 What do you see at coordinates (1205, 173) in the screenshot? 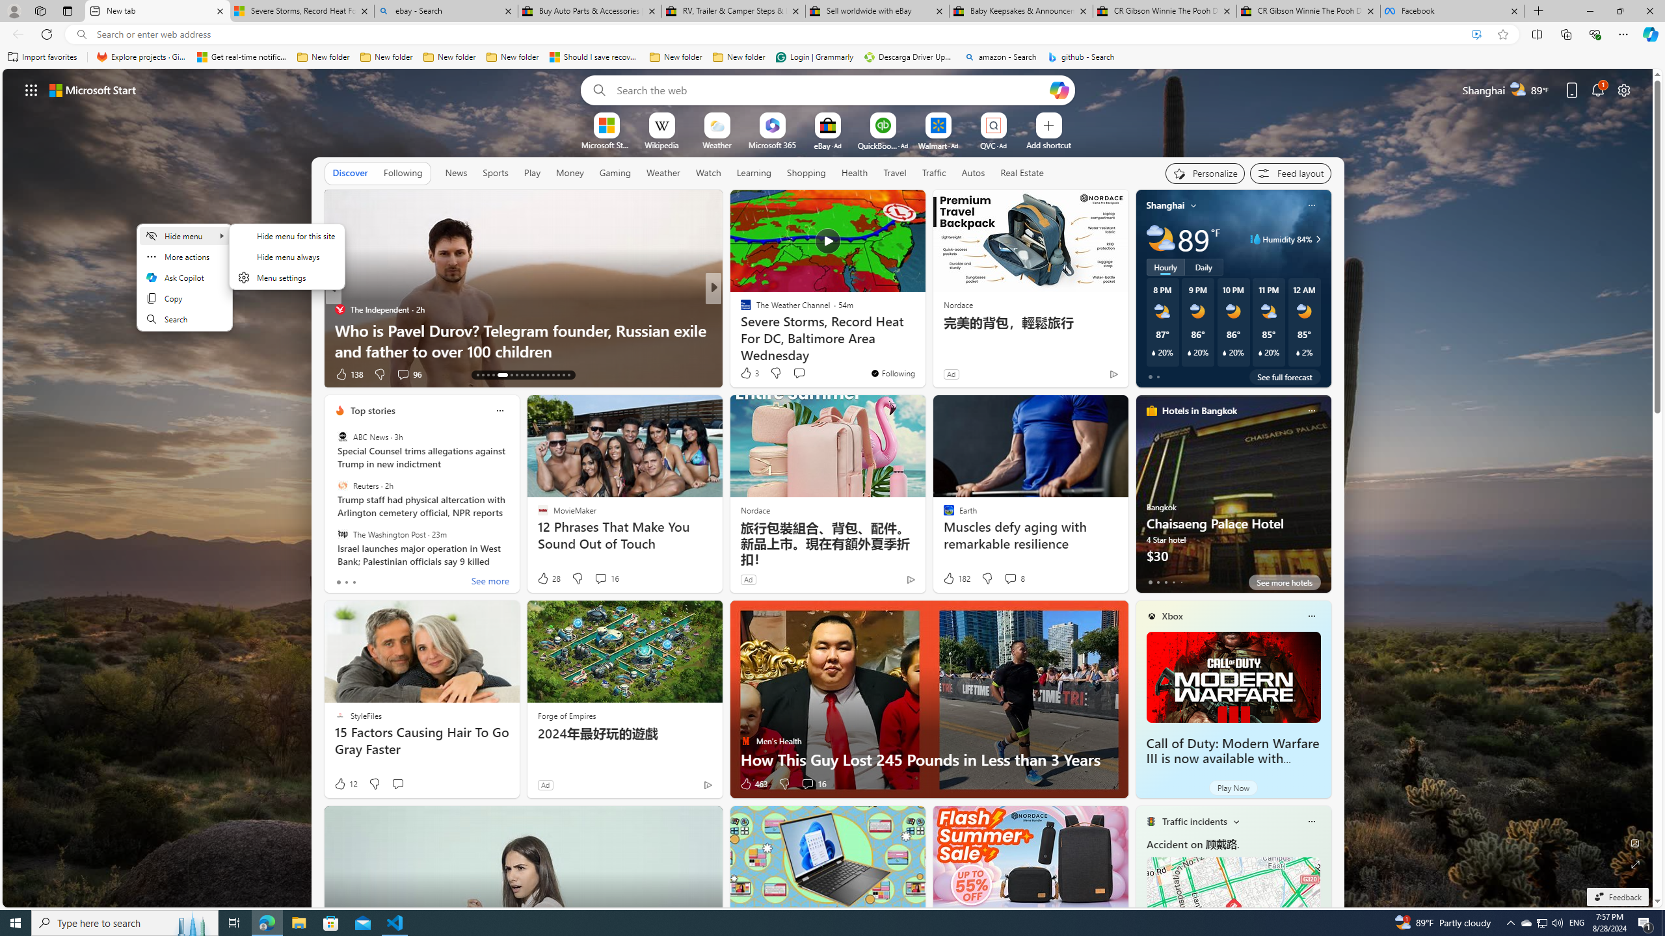
I see `Personalize your feed"` at bounding box center [1205, 173].